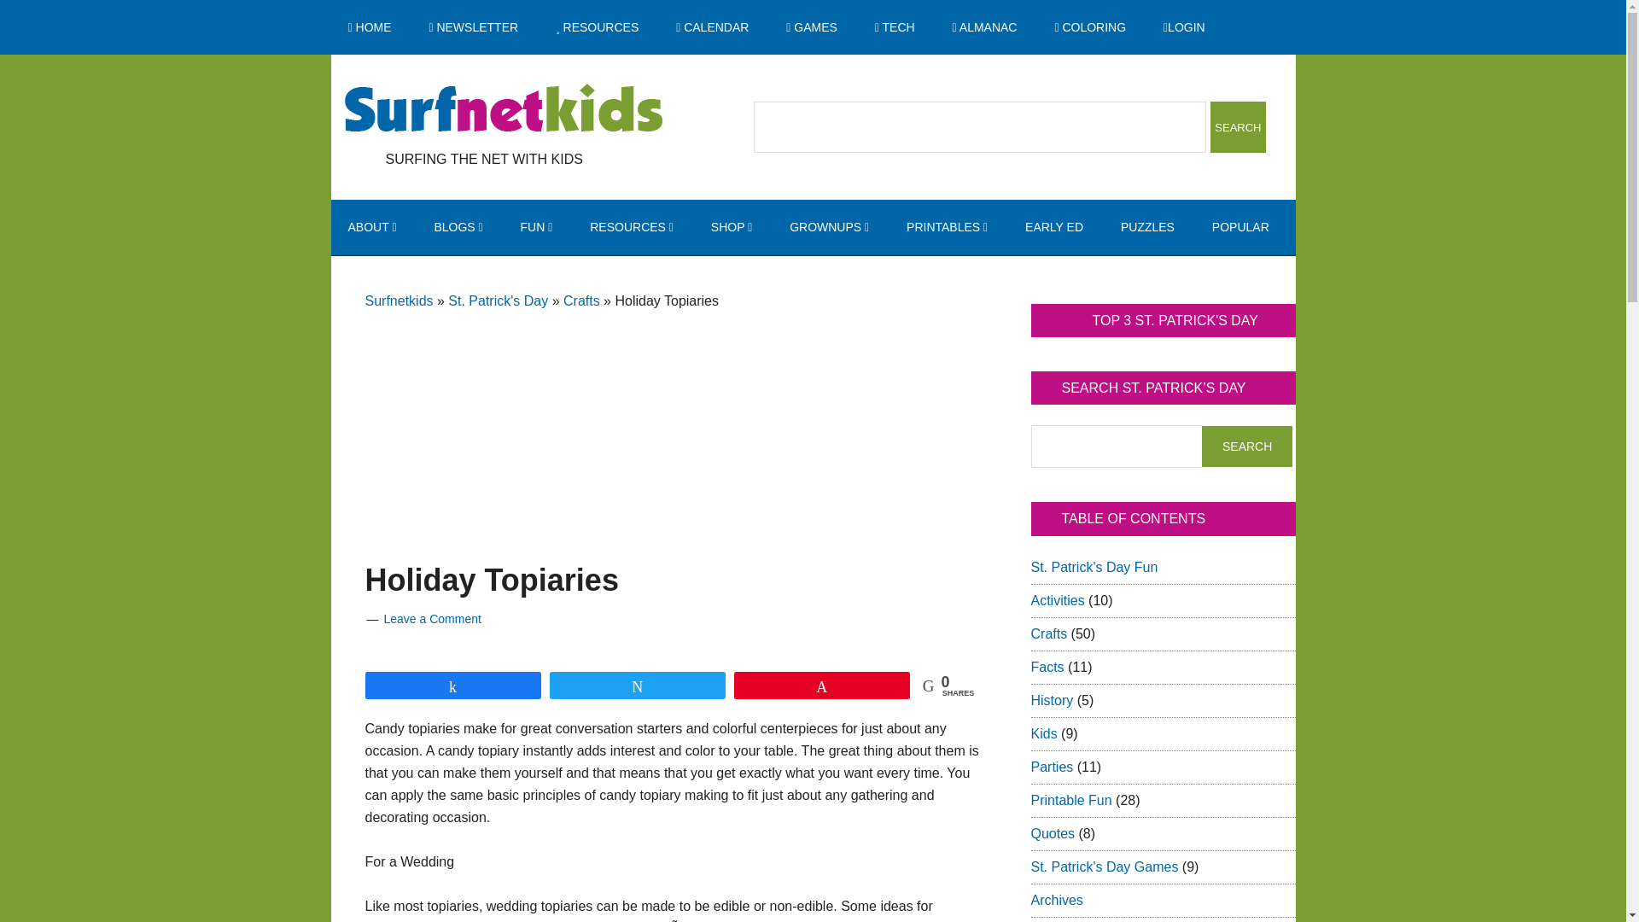  What do you see at coordinates (372, 227) in the screenshot?
I see `ABOUT` at bounding box center [372, 227].